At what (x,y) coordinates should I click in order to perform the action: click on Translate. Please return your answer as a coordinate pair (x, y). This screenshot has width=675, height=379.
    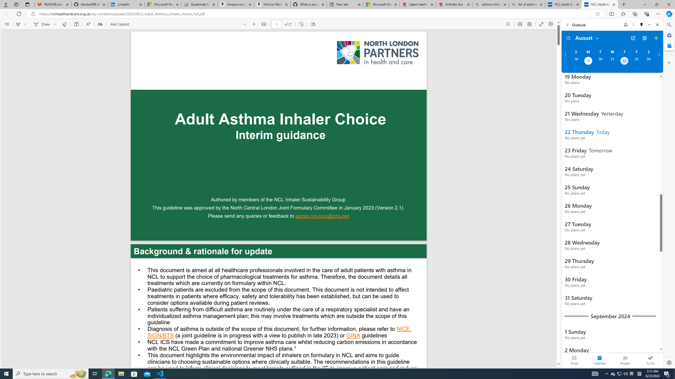
    Looking at the image, I should click on (100, 24).